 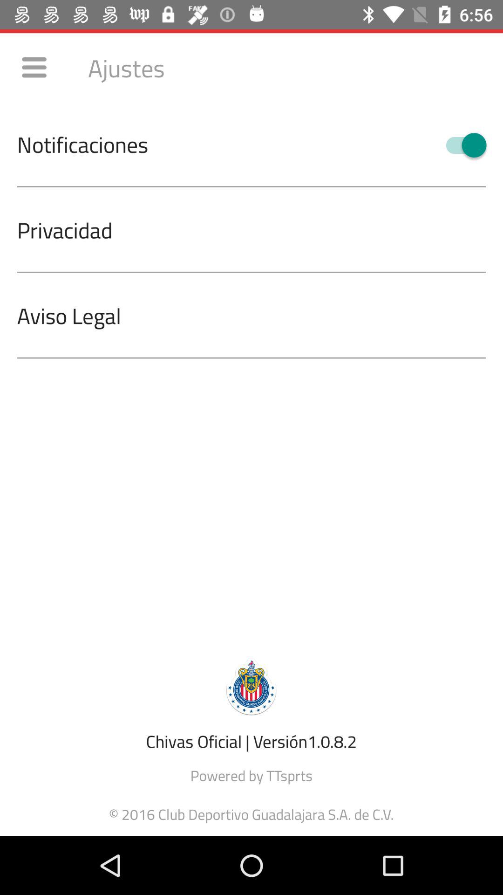 I want to click on click the item next to ajustes item, so click(x=34, y=67).